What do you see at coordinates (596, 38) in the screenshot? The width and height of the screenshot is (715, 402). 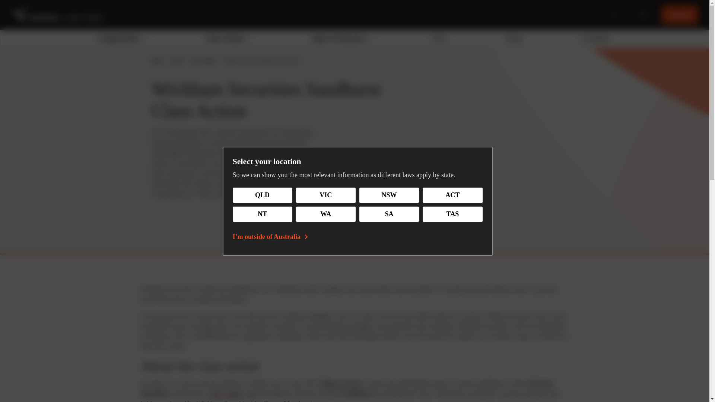 I see `Locations` at bounding box center [596, 38].